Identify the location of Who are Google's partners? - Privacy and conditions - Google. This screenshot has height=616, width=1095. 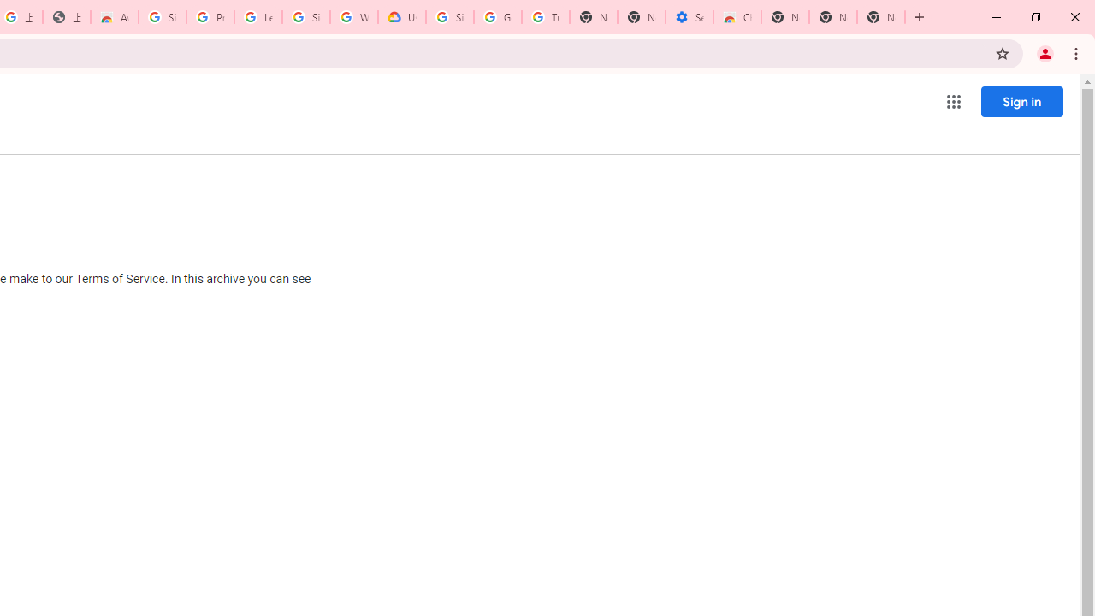
(354, 17).